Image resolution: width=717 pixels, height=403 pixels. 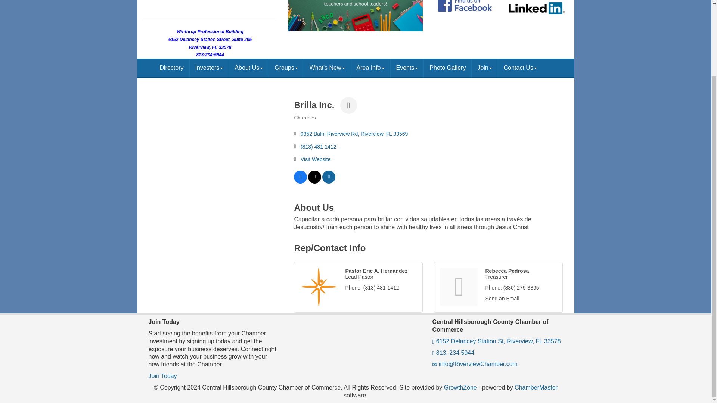 What do you see at coordinates (171, 68) in the screenshot?
I see `Directory` at bounding box center [171, 68].